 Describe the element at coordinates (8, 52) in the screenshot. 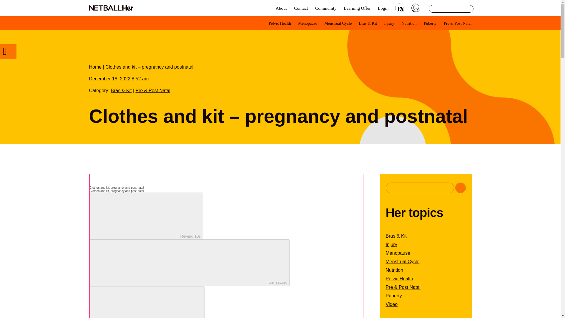

I see `Accessibility` at that location.